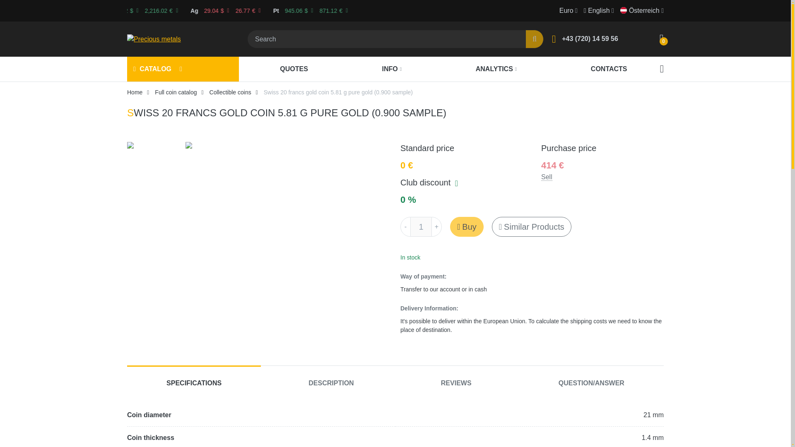 This screenshot has width=795, height=447. Describe the element at coordinates (135, 92) in the screenshot. I see `Home` at that location.